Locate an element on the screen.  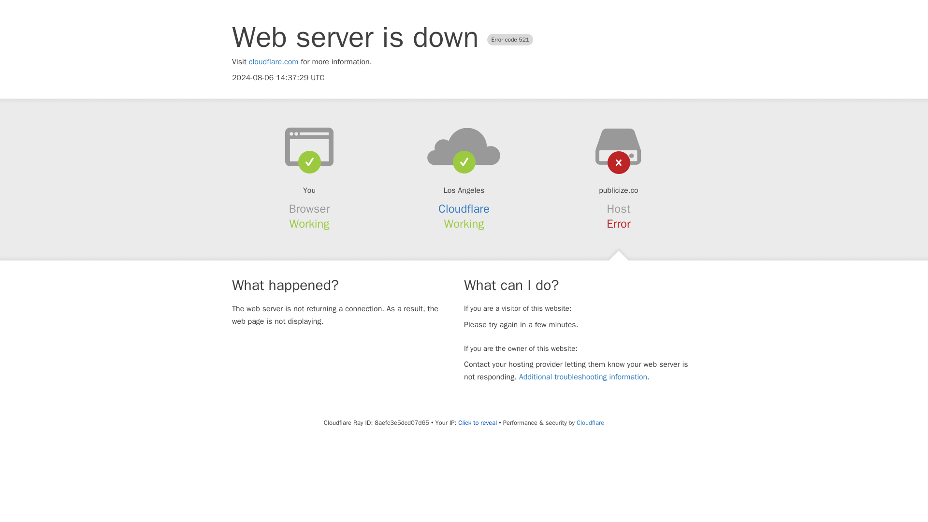
Click to reveal is located at coordinates (478, 423).